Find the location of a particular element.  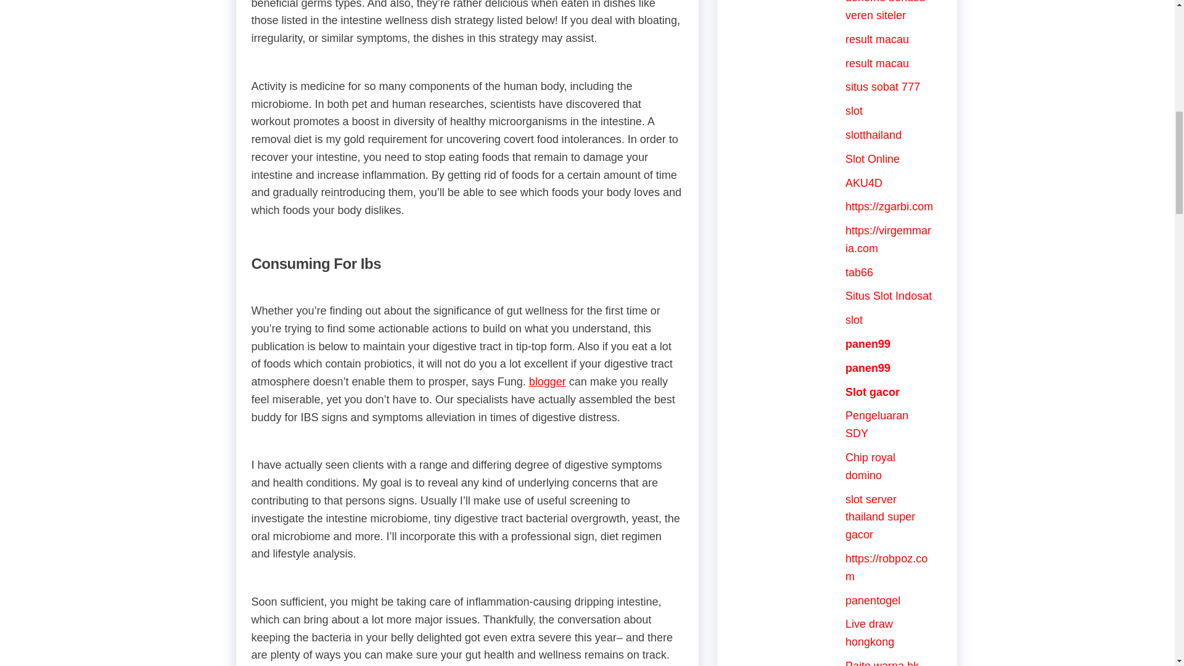

panen99 is located at coordinates (867, 368).